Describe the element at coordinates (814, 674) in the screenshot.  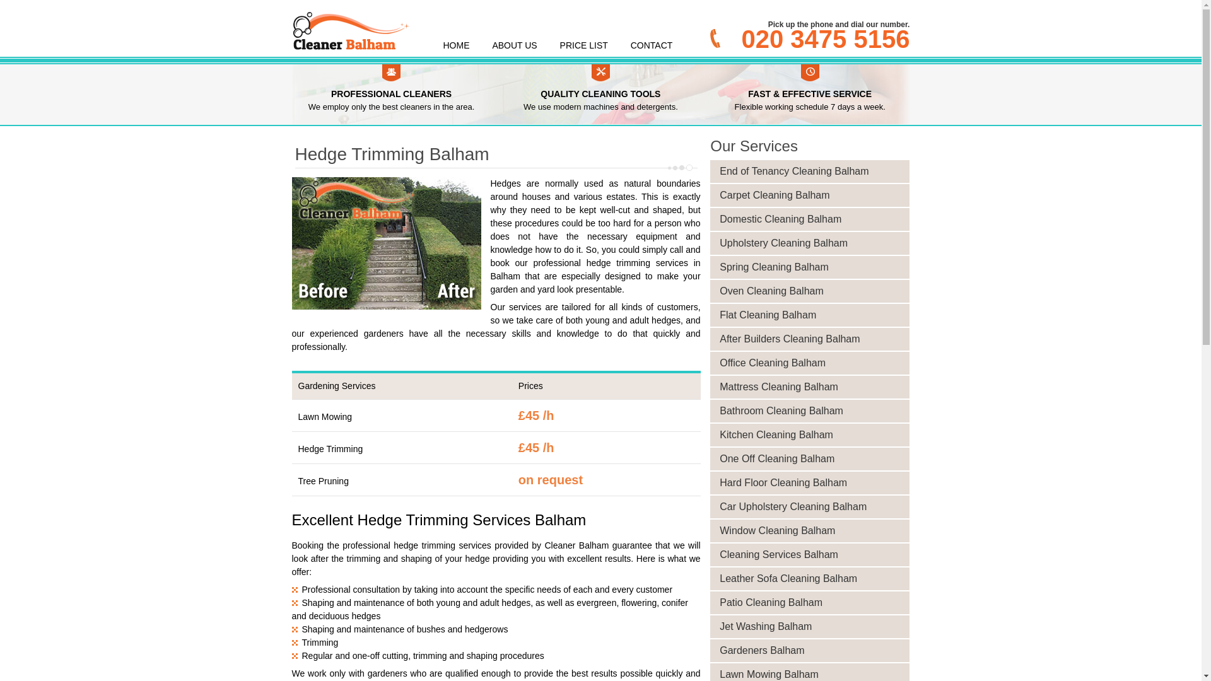
I see `Lawn Mowing Balham` at that location.